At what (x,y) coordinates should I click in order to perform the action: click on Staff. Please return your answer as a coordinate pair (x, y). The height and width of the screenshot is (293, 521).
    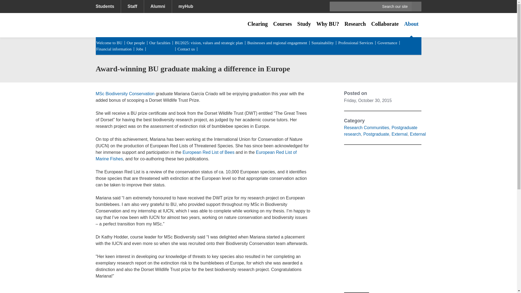
    Looking at the image, I should click on (132, 7).